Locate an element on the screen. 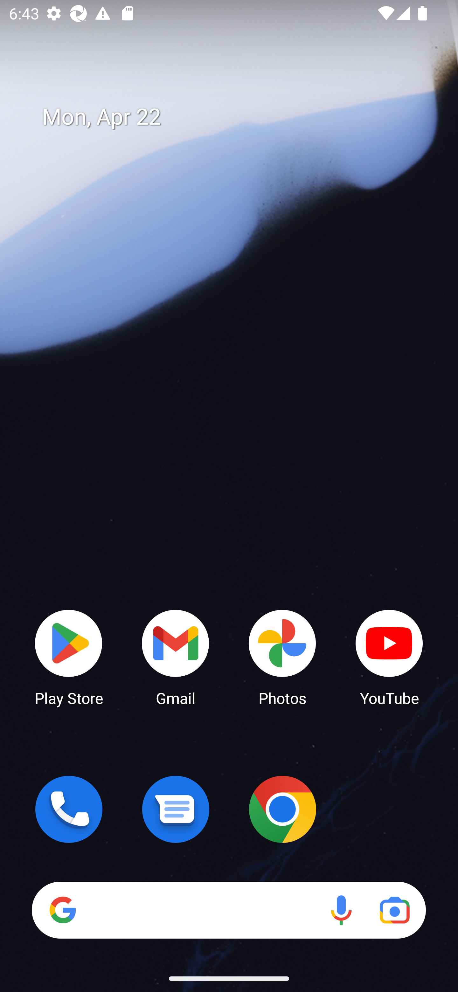 The image size is (458, 992). Chrome is located at coordinates (282, 809).